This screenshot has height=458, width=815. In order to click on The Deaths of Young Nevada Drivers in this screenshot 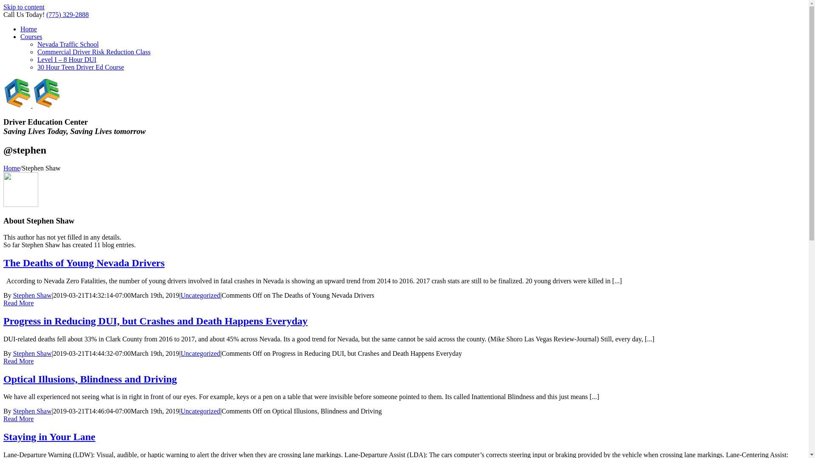, I will do `click(84, 263)`.